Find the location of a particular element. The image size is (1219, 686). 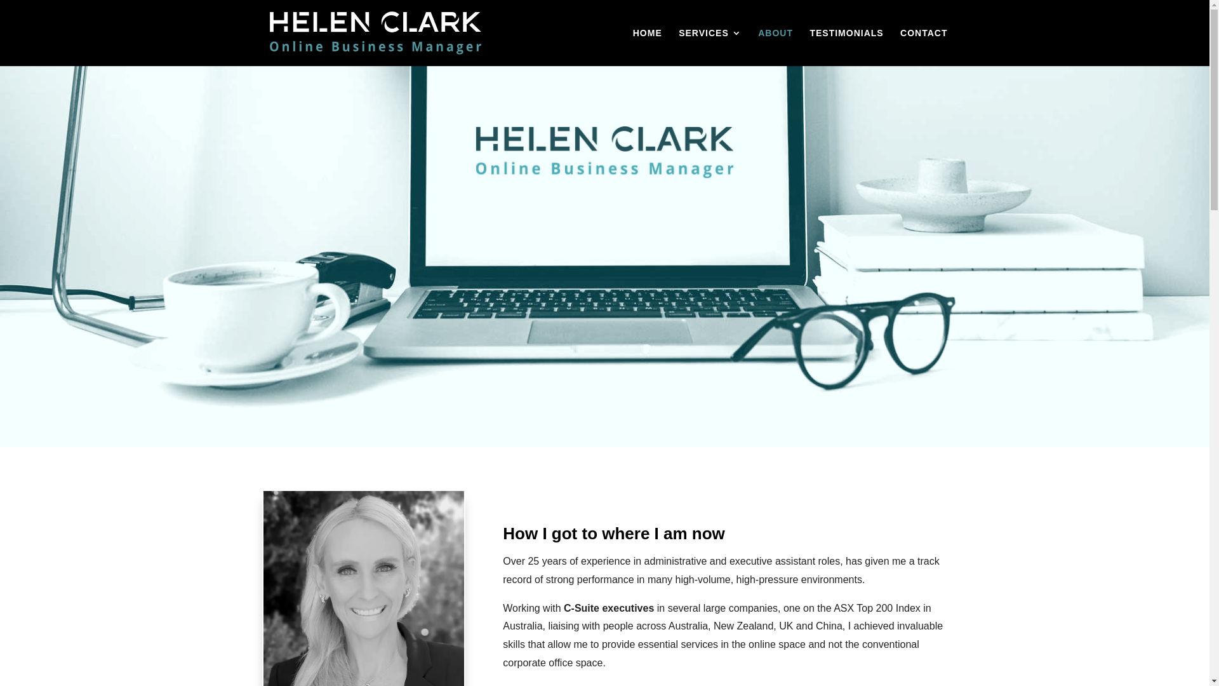

ABOUT is located at coordinates (776, 47).